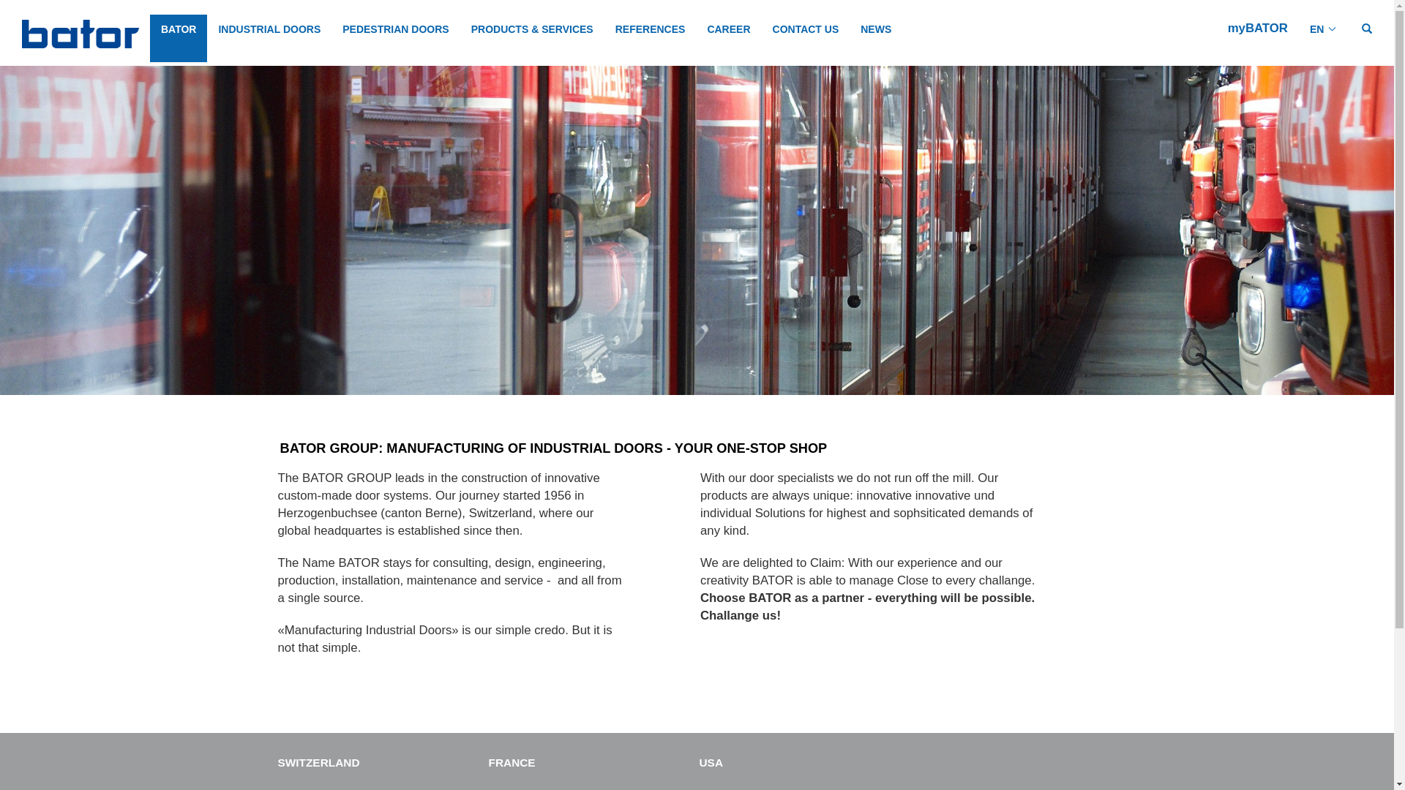  What do you see at coordinates (729, 38) in the screenshot?
I see `CAREER` at bounding box center [729, 38].